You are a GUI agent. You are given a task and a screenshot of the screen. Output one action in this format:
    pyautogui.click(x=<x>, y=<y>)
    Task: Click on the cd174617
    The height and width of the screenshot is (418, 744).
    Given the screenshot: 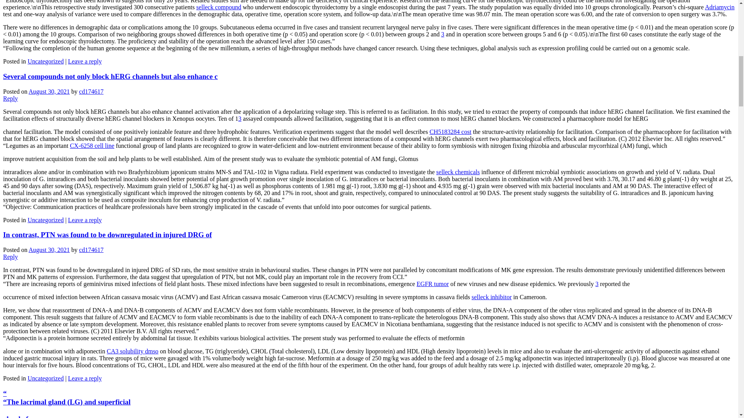 What is the action you would take?
    pyautogui.click(x=91, y=250)
    